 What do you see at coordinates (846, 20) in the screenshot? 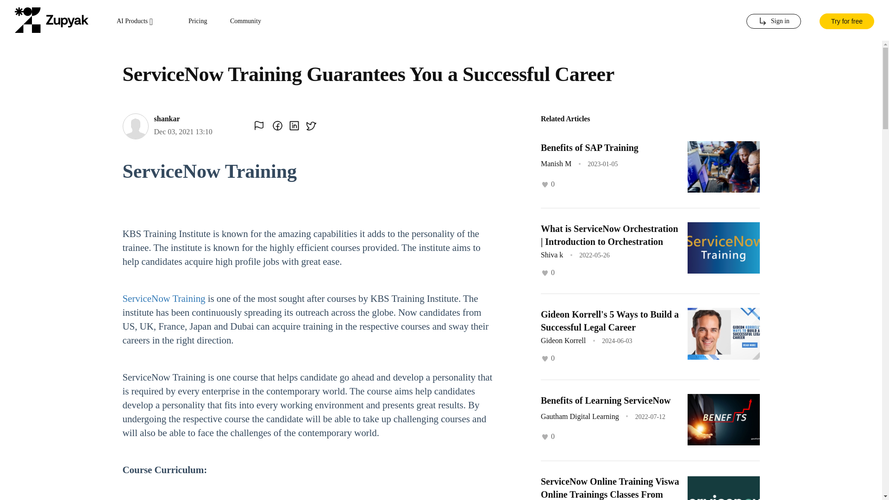
I see `Try for free` at bounding box center [846, 20].